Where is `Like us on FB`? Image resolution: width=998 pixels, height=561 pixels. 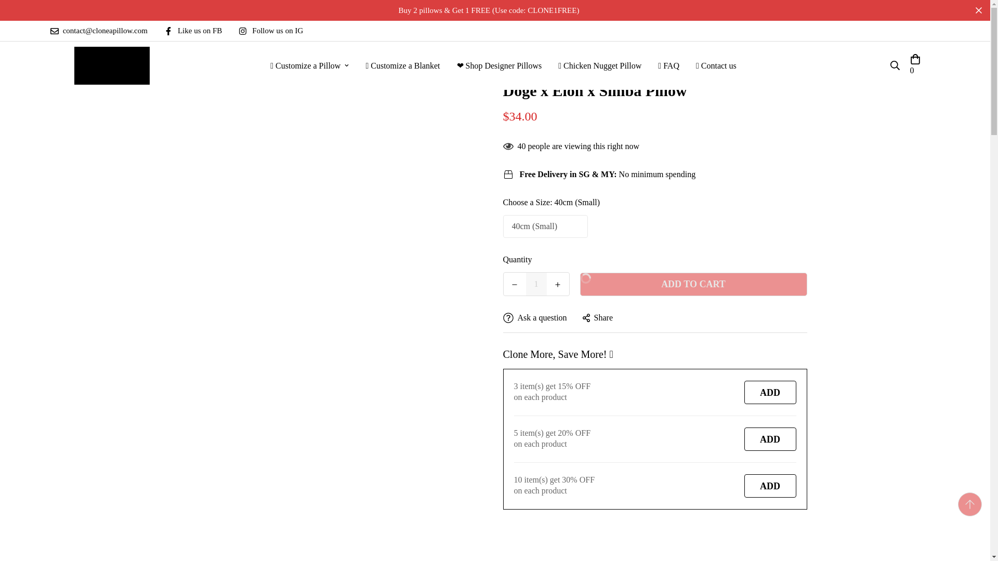 Like us on FB is located at coordinates (197, 31).